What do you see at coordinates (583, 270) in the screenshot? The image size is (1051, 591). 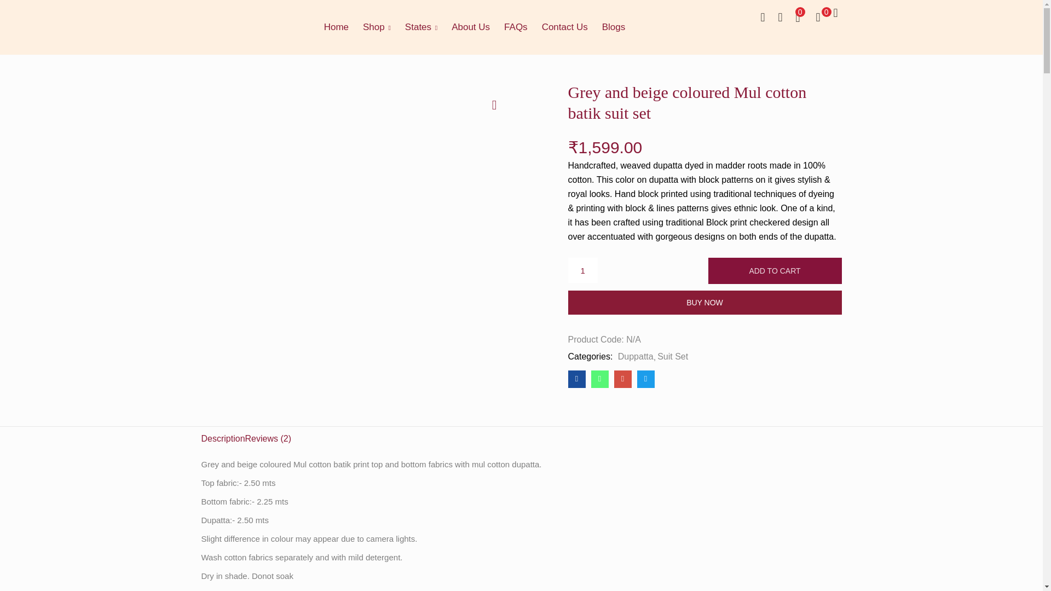 I see `1` at bounding box center [583, 270].